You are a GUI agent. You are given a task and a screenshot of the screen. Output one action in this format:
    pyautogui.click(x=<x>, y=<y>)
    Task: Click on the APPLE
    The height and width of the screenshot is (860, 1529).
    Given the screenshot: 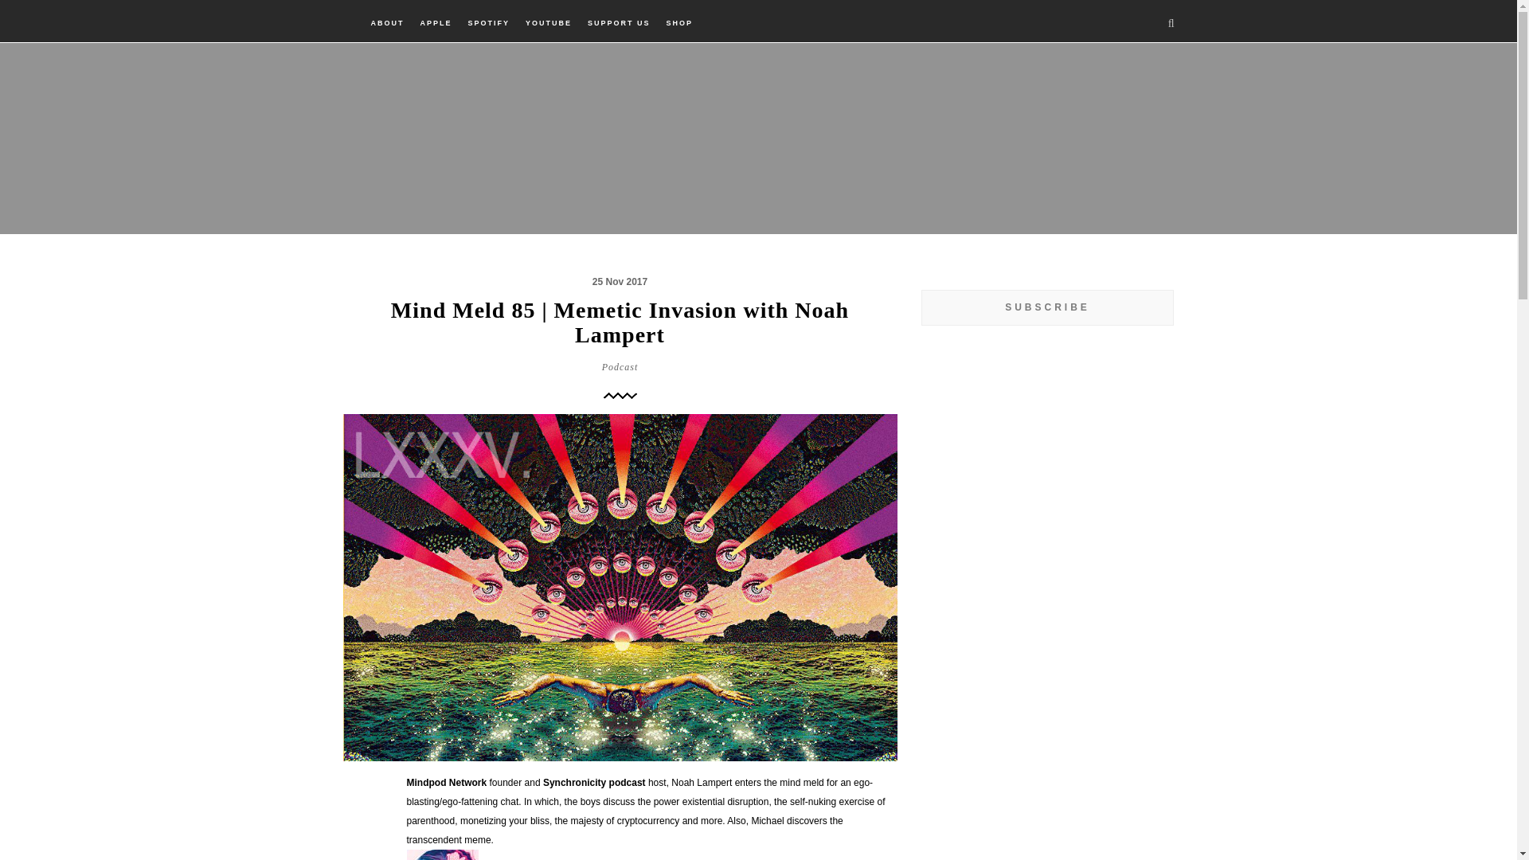 What is the action you would take?
    pyautogui.click(x=436, y=23)
    